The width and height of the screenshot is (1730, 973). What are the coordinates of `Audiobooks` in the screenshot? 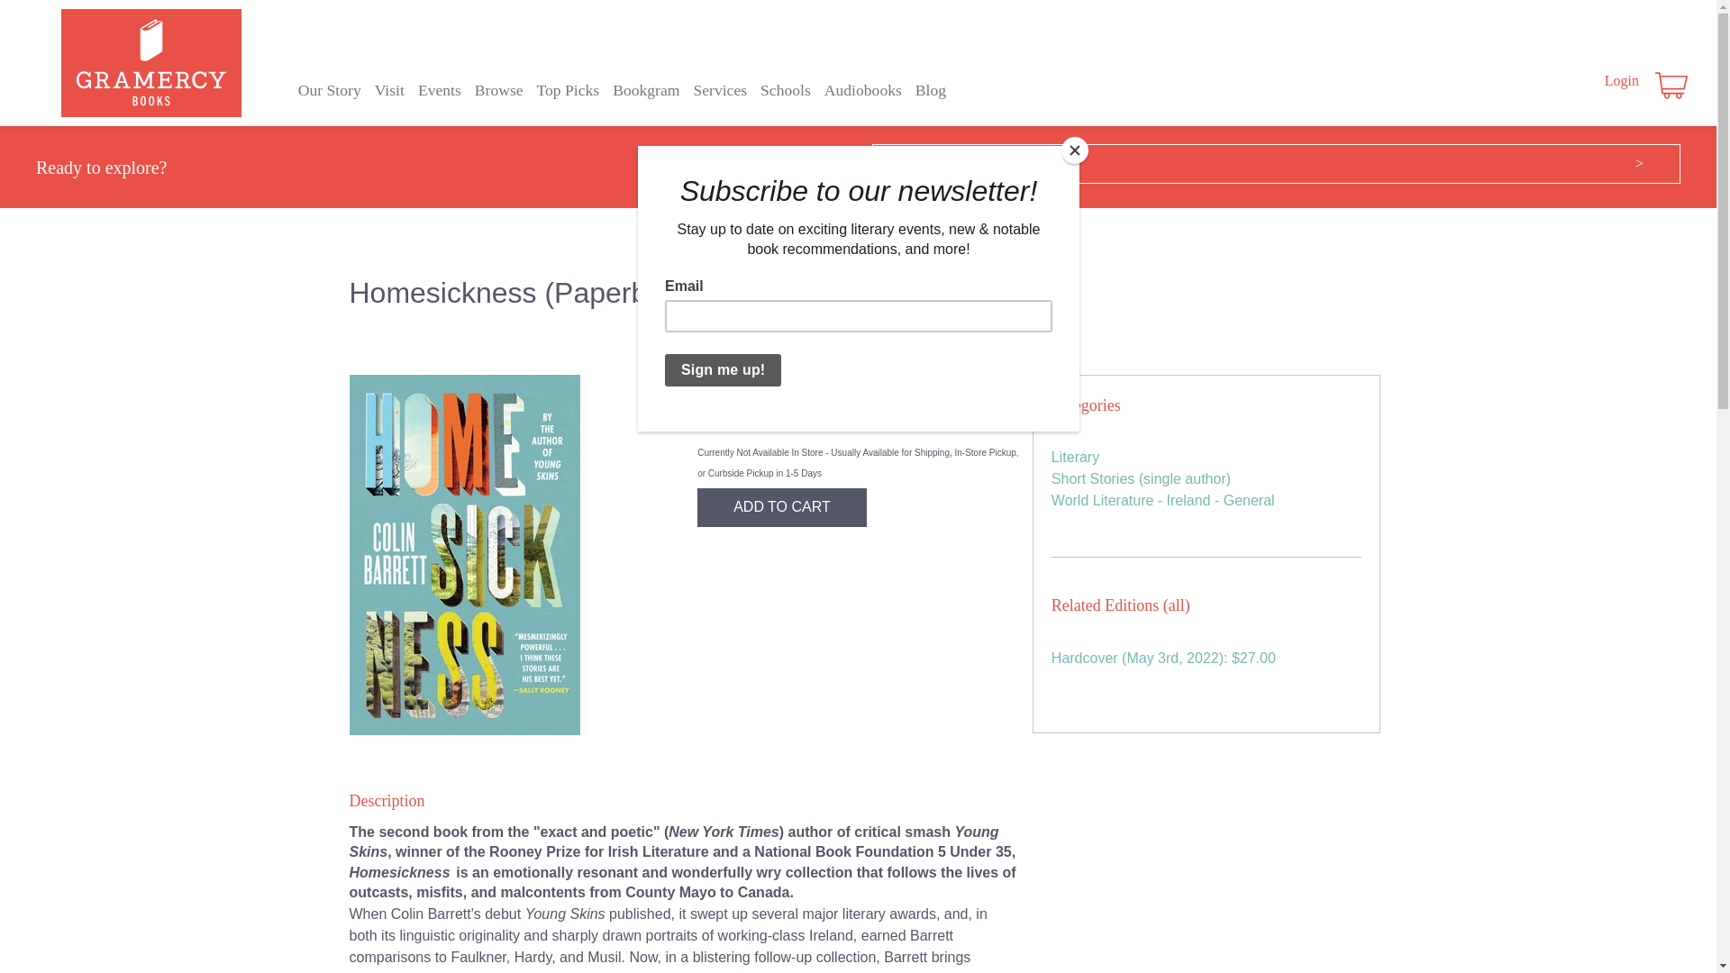 It's located at (863, 90).